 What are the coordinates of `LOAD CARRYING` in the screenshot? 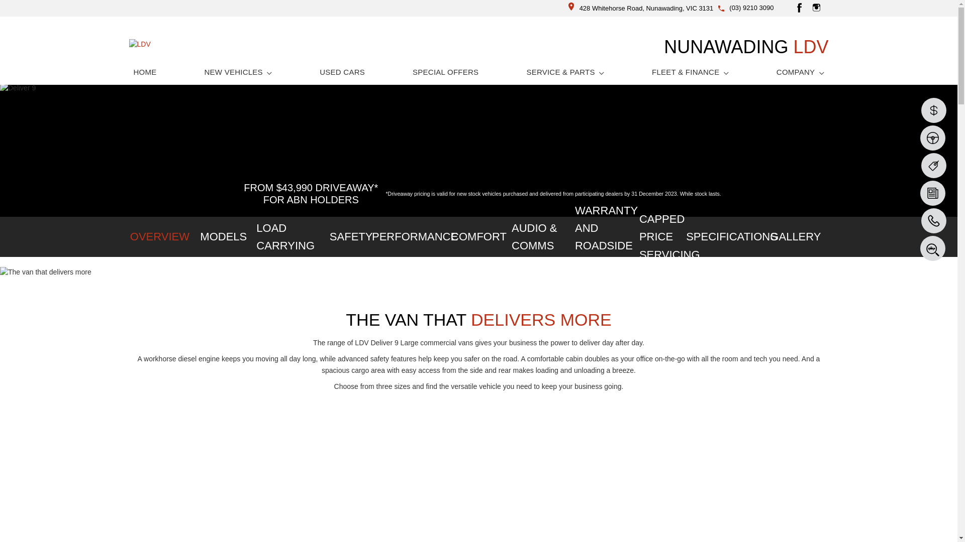 It's located at (287, 237).